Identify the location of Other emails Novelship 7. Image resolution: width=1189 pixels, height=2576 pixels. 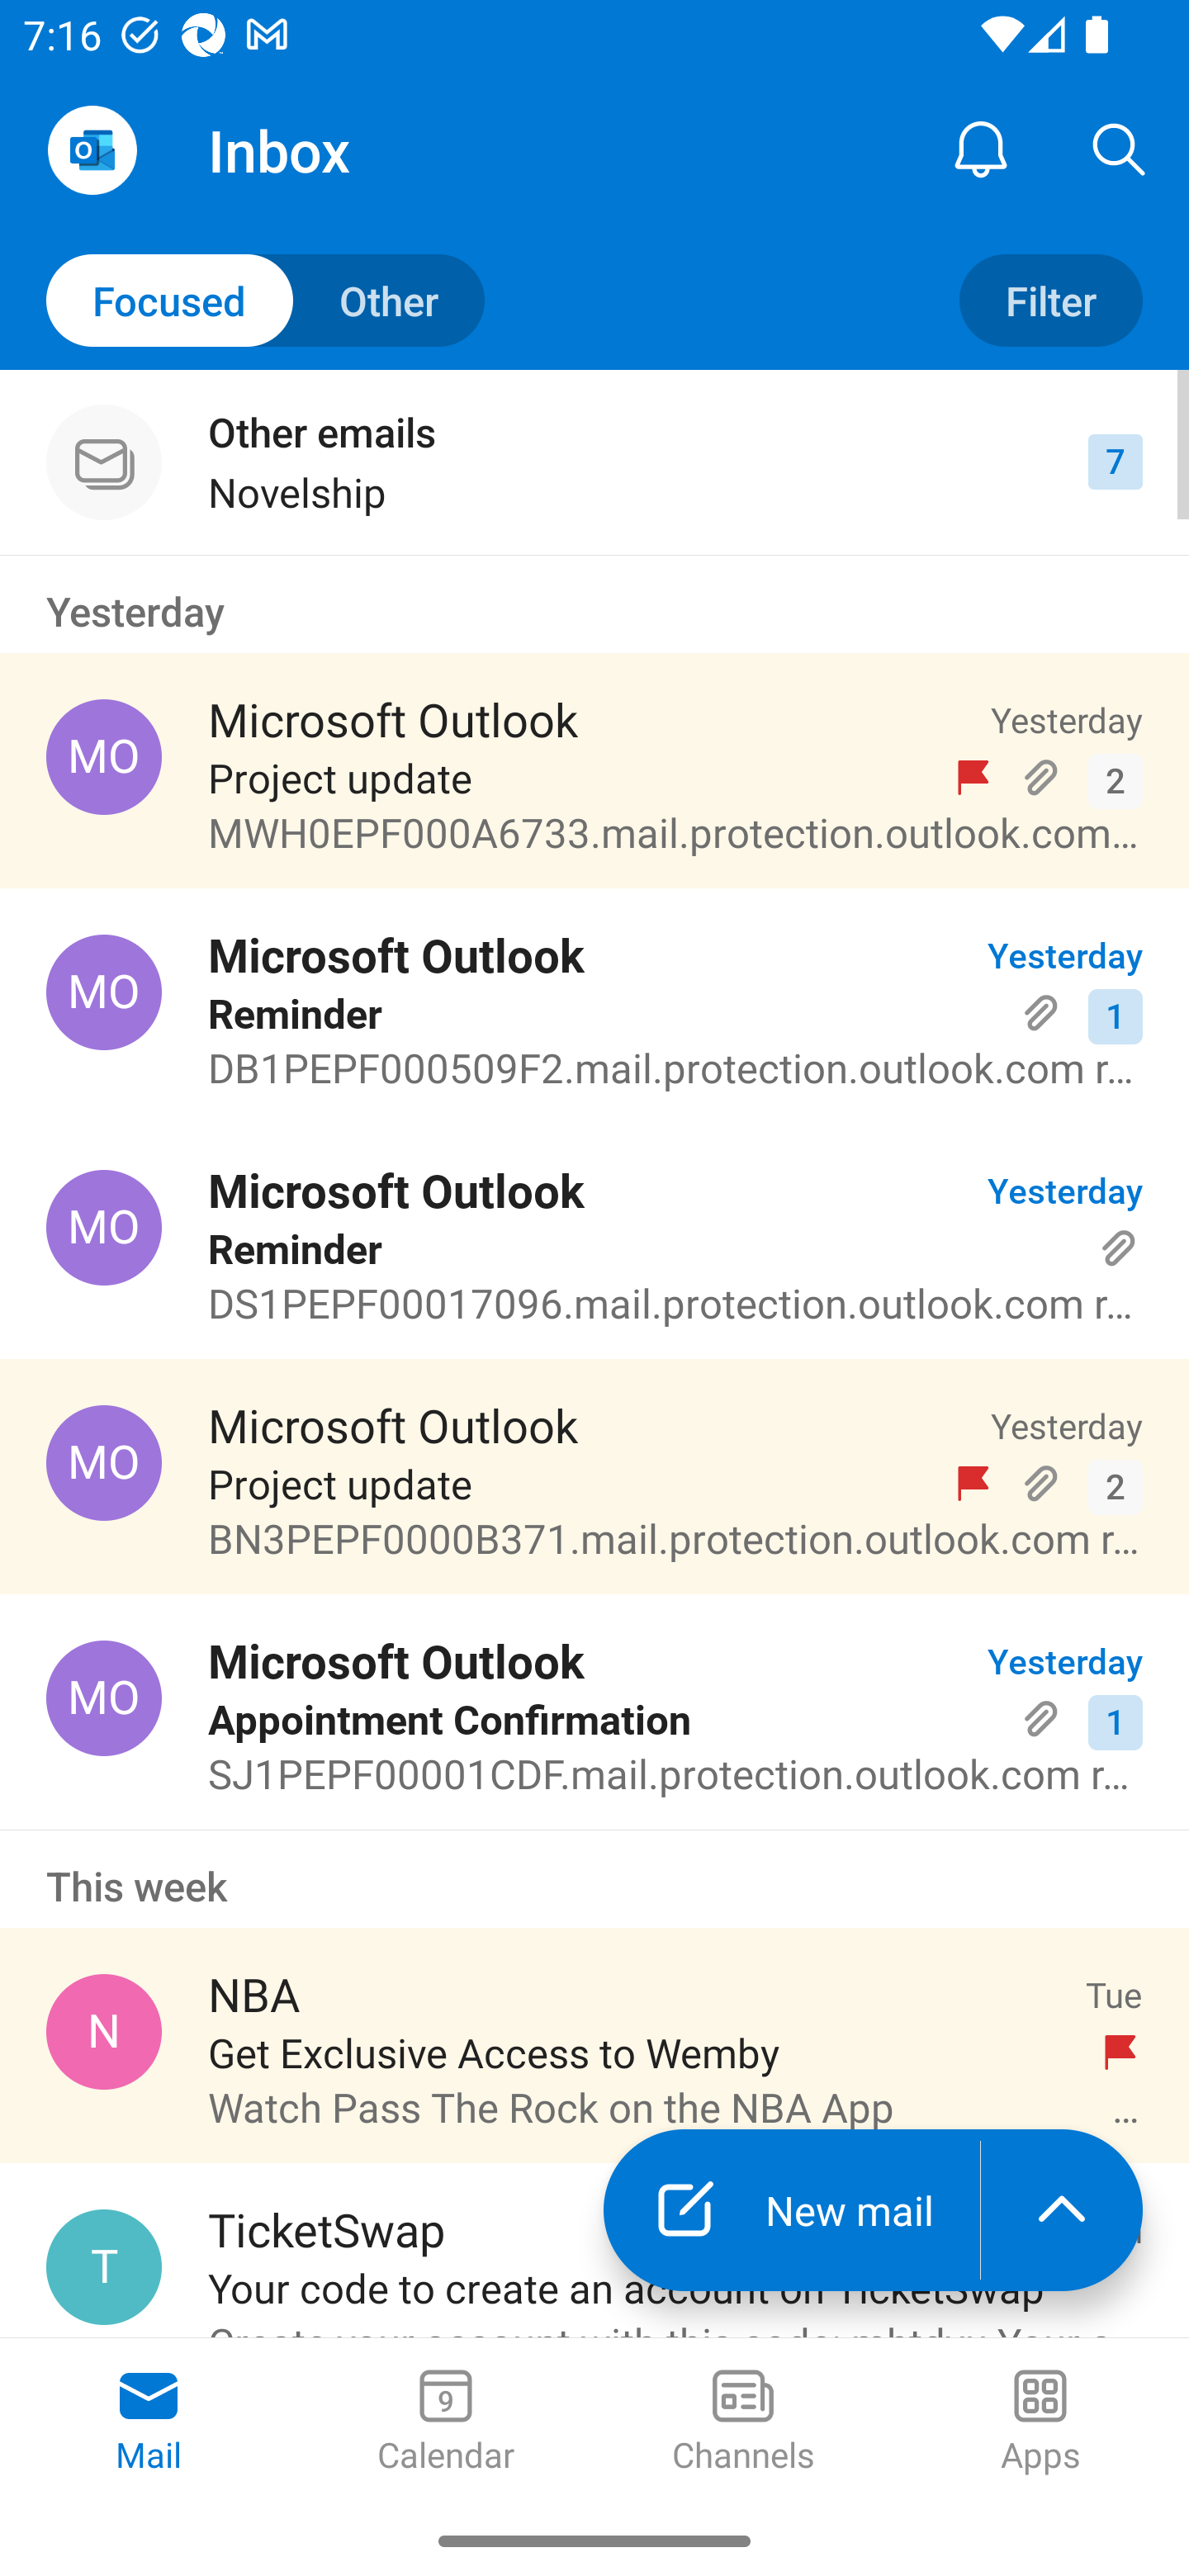
(594, 462).